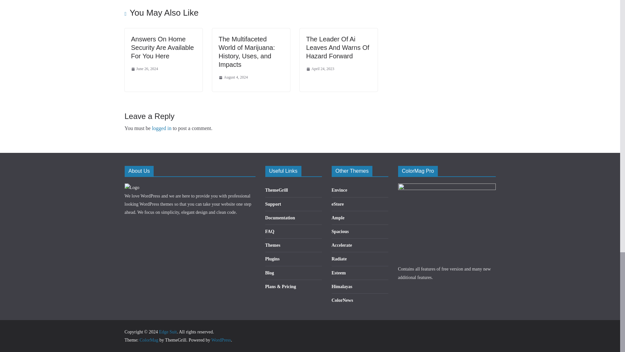  What do you see at coordinates (161, 128) in the screenshot?
I see `logged in` at bounding box center [161, 128].